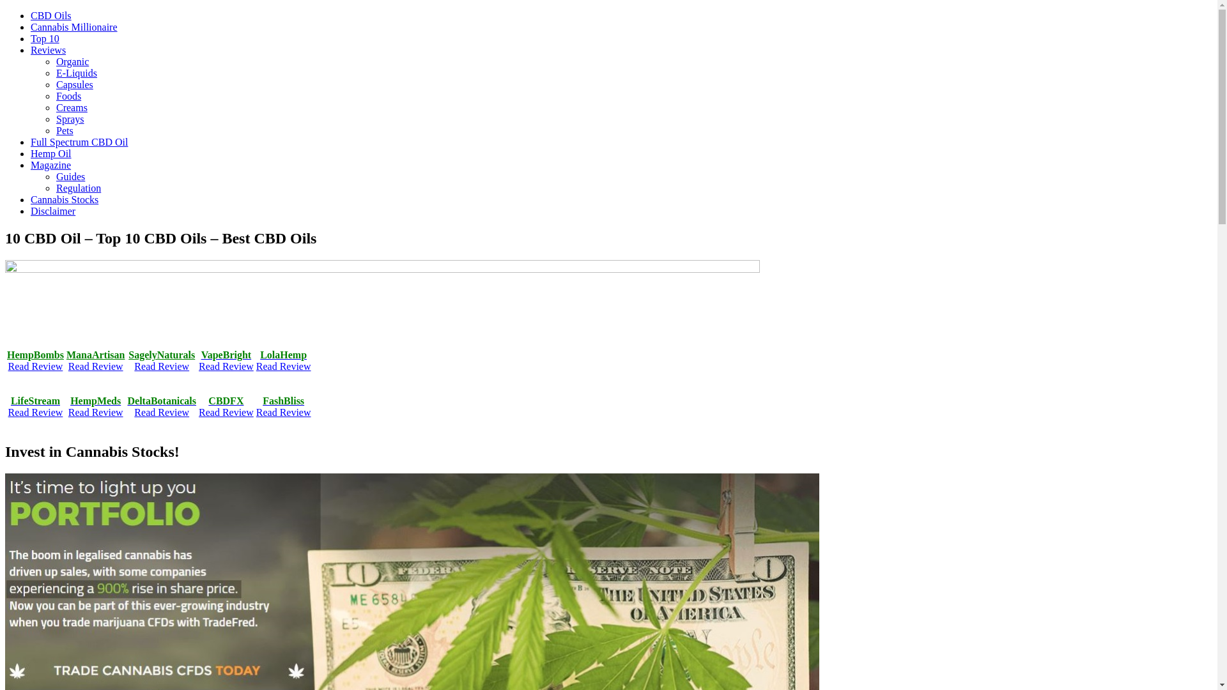 The height and width of the screenshot is (690, 1227). What do you see at coordinates (96, 355) in the screenshot?
I see `ManaArtisan` at bounding box center [96, 355].